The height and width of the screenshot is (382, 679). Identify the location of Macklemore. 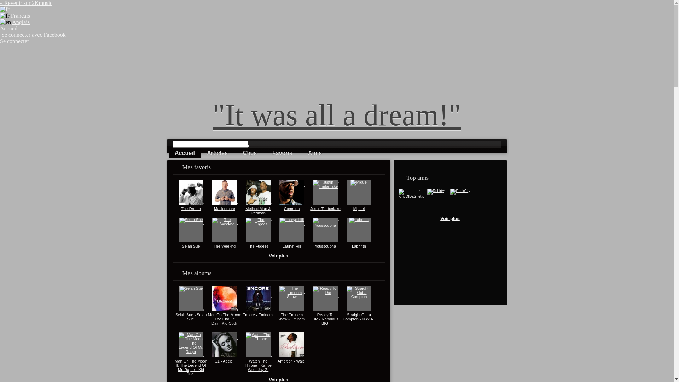
(225, 209).